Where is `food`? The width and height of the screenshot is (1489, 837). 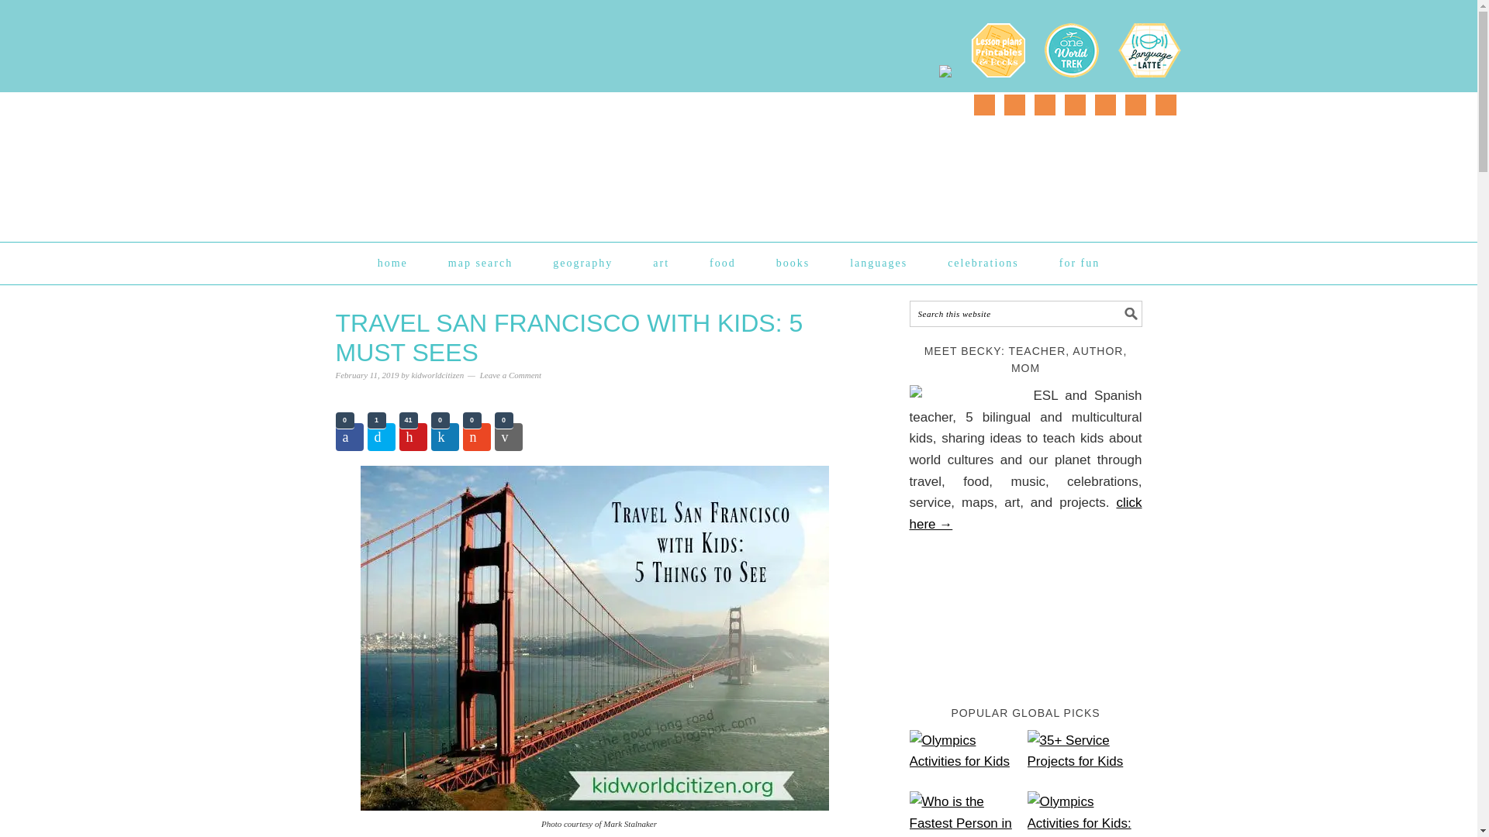
food is located at coordinates (723, 263).